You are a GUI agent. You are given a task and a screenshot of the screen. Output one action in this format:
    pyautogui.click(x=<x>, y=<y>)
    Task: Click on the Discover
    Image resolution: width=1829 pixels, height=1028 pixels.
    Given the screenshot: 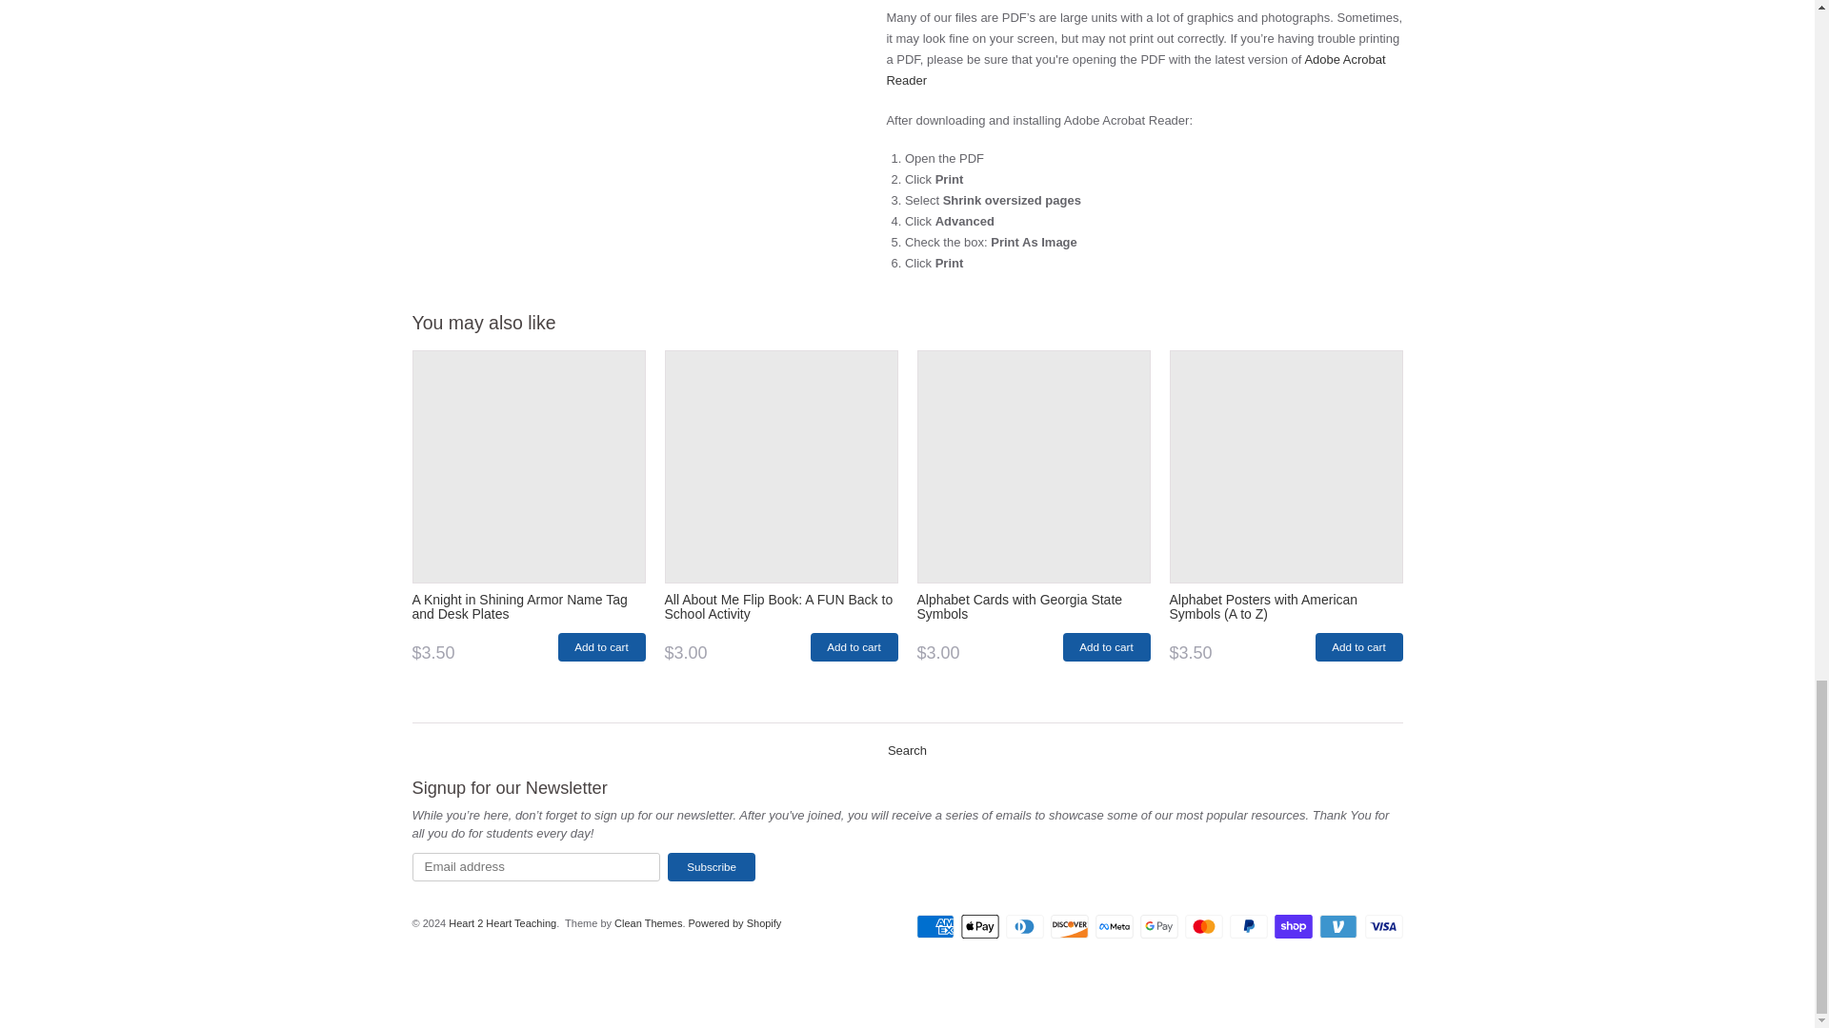 What is the action you would take?
    pyautogui.click(x=1069, y=927)
    